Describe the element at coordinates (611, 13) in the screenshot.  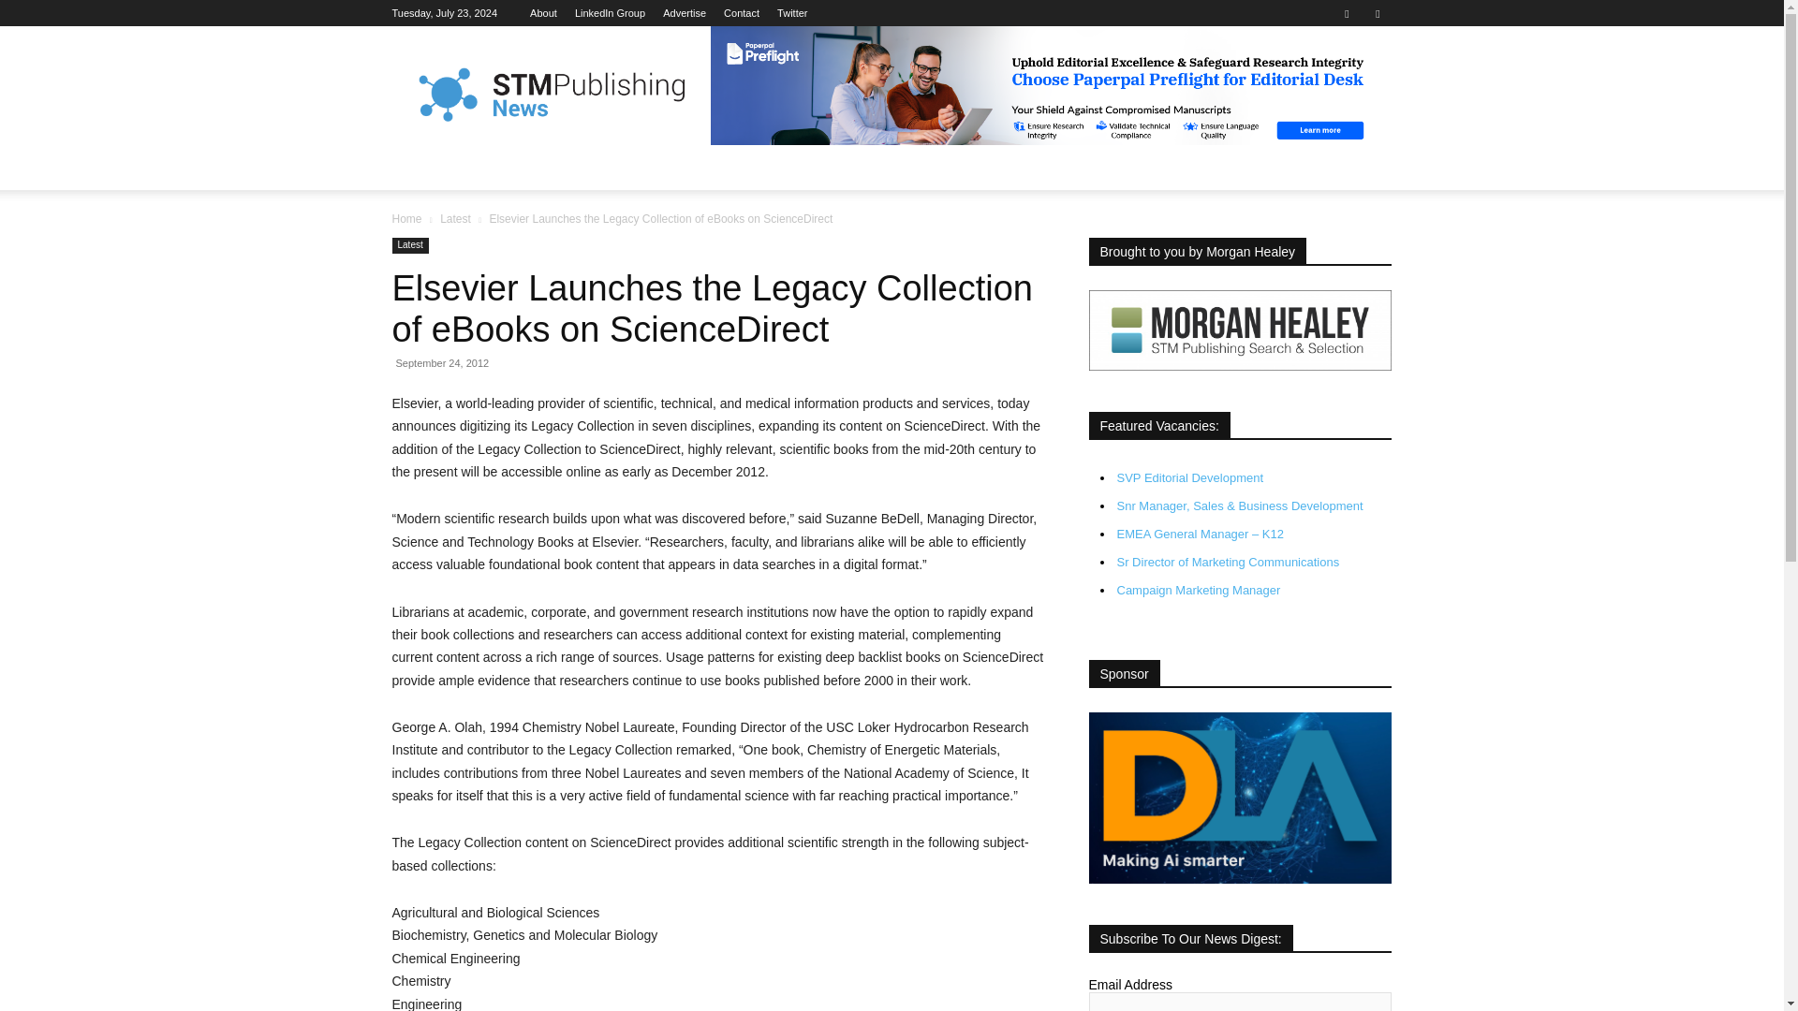
I see `LinkedIn` at that location.